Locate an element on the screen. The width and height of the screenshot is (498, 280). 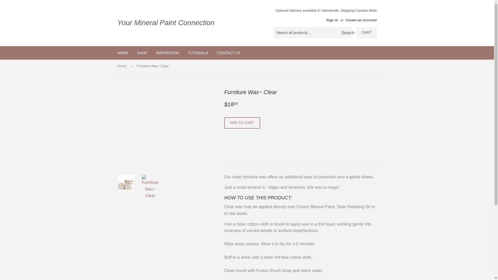
ADD TO CART is located at coordinates (242, 123).